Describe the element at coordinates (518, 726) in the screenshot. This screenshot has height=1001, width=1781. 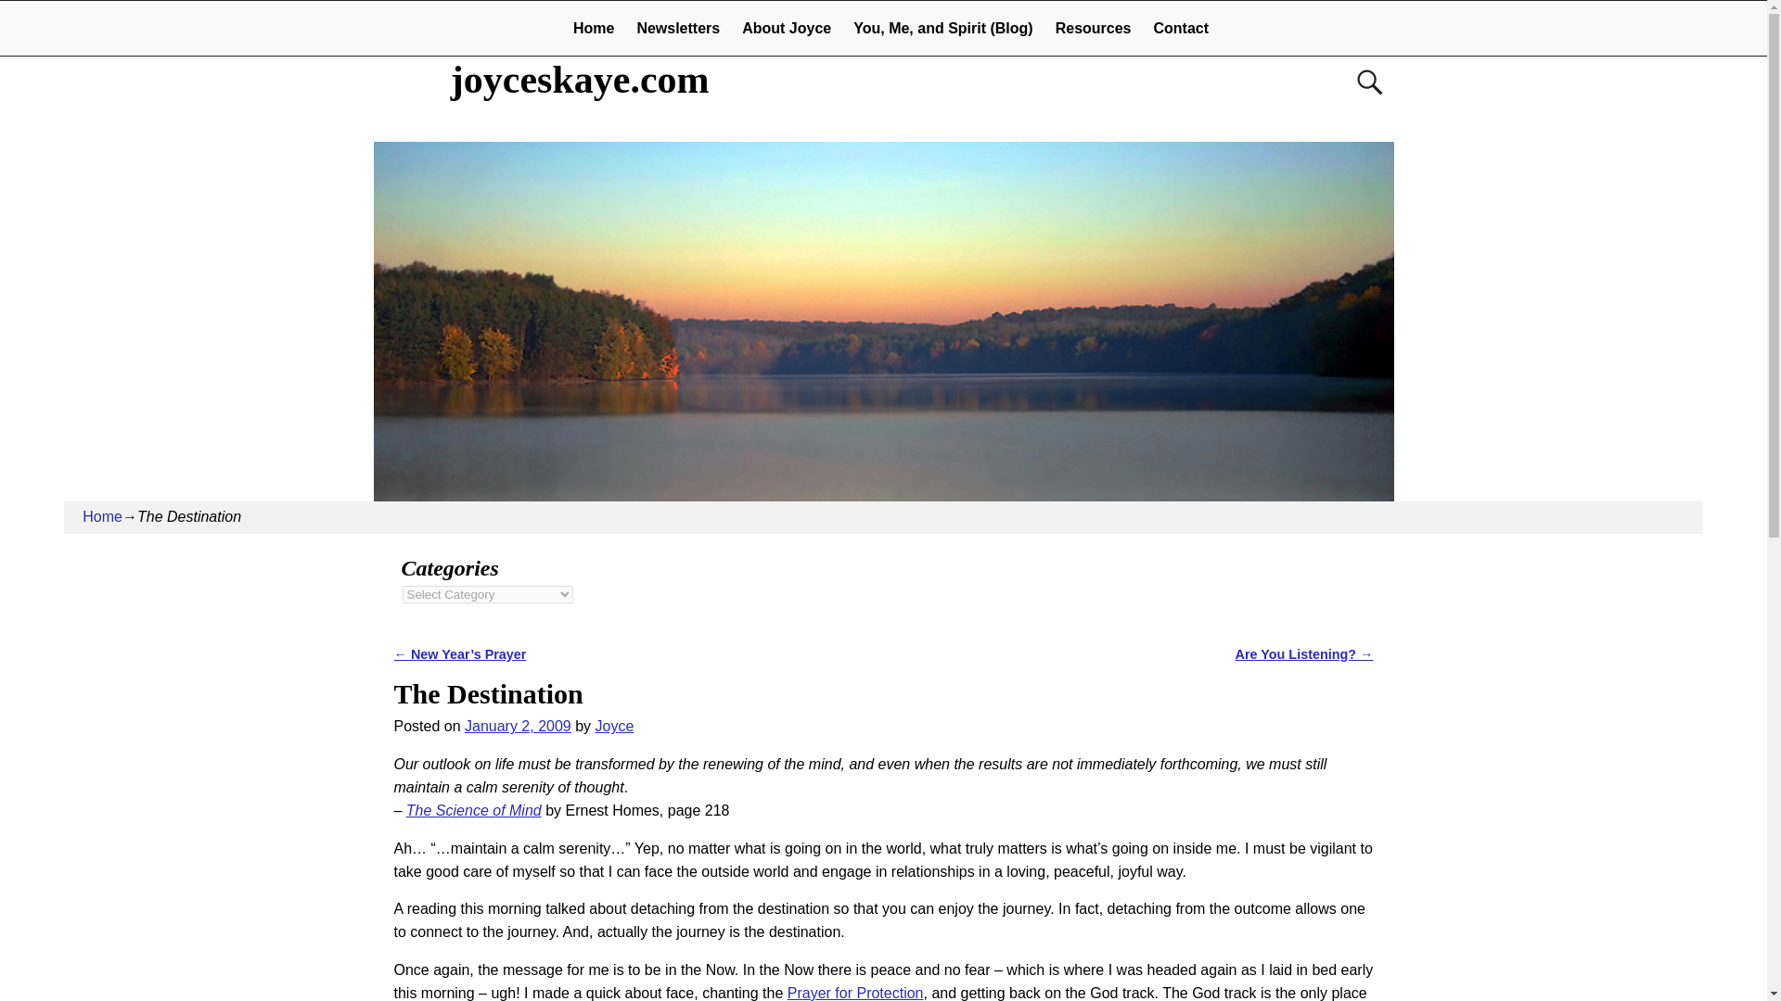
I see `January 2, 2009` at that location.